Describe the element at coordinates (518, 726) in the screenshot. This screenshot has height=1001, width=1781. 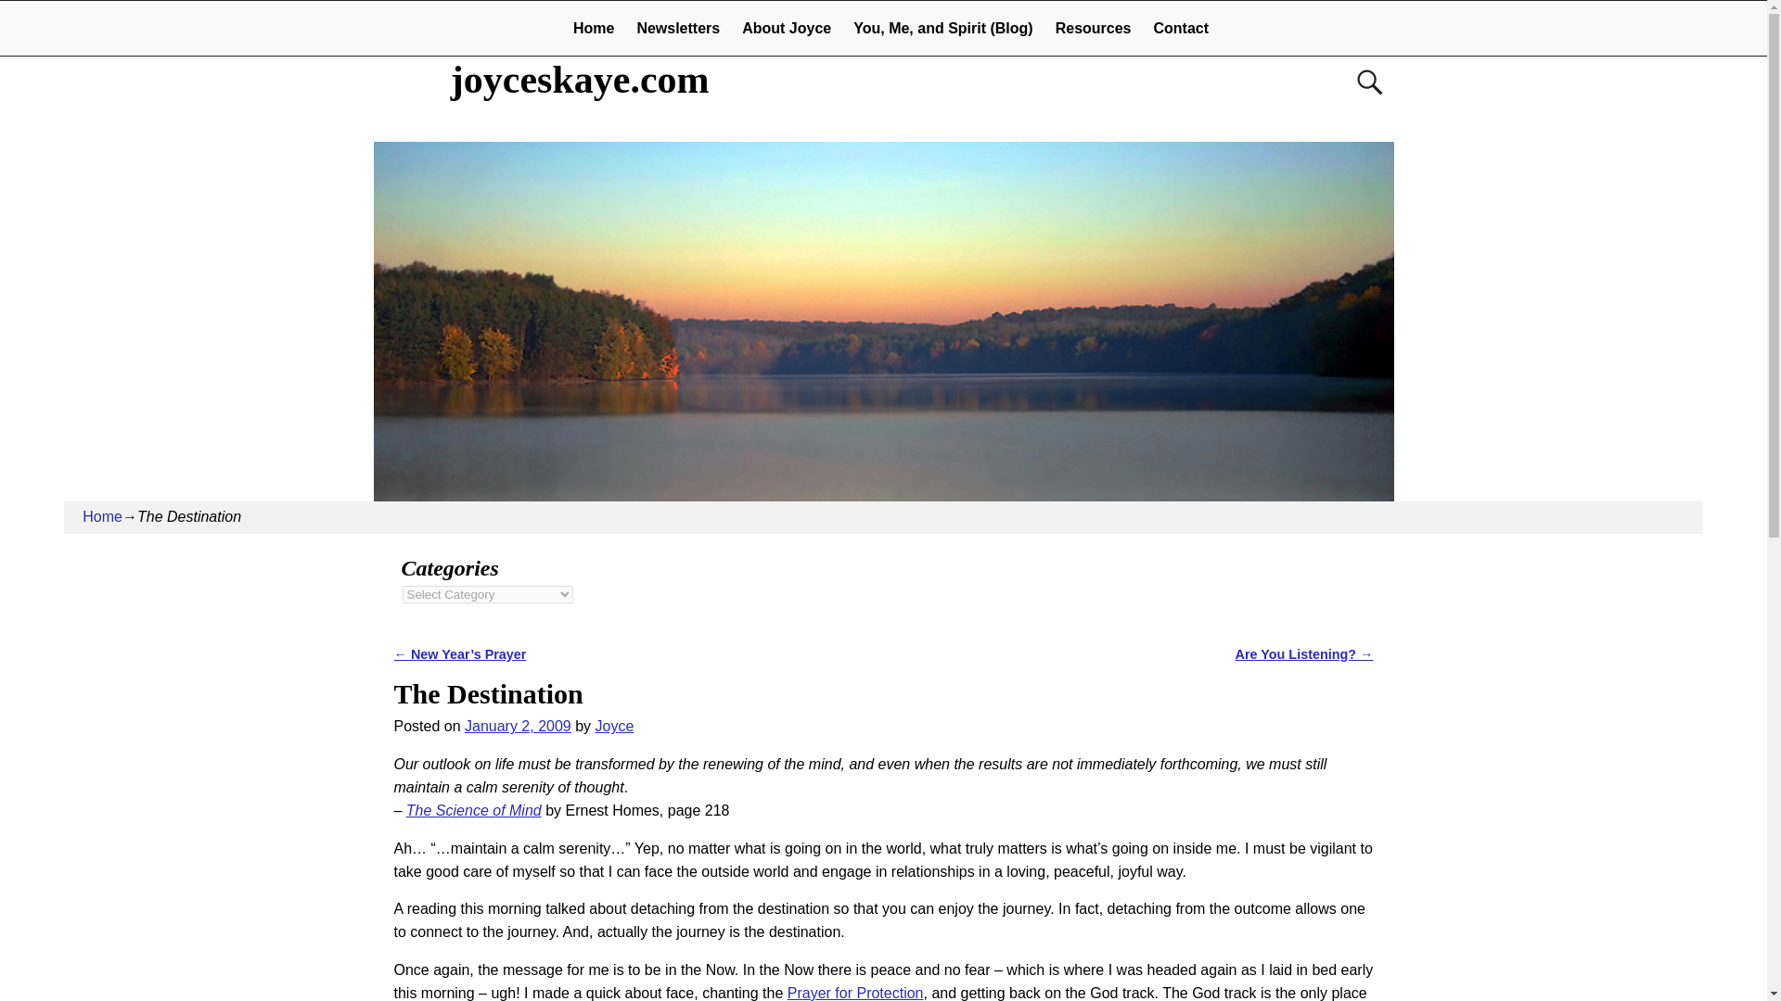
I see `January 2, 2009` at that location.